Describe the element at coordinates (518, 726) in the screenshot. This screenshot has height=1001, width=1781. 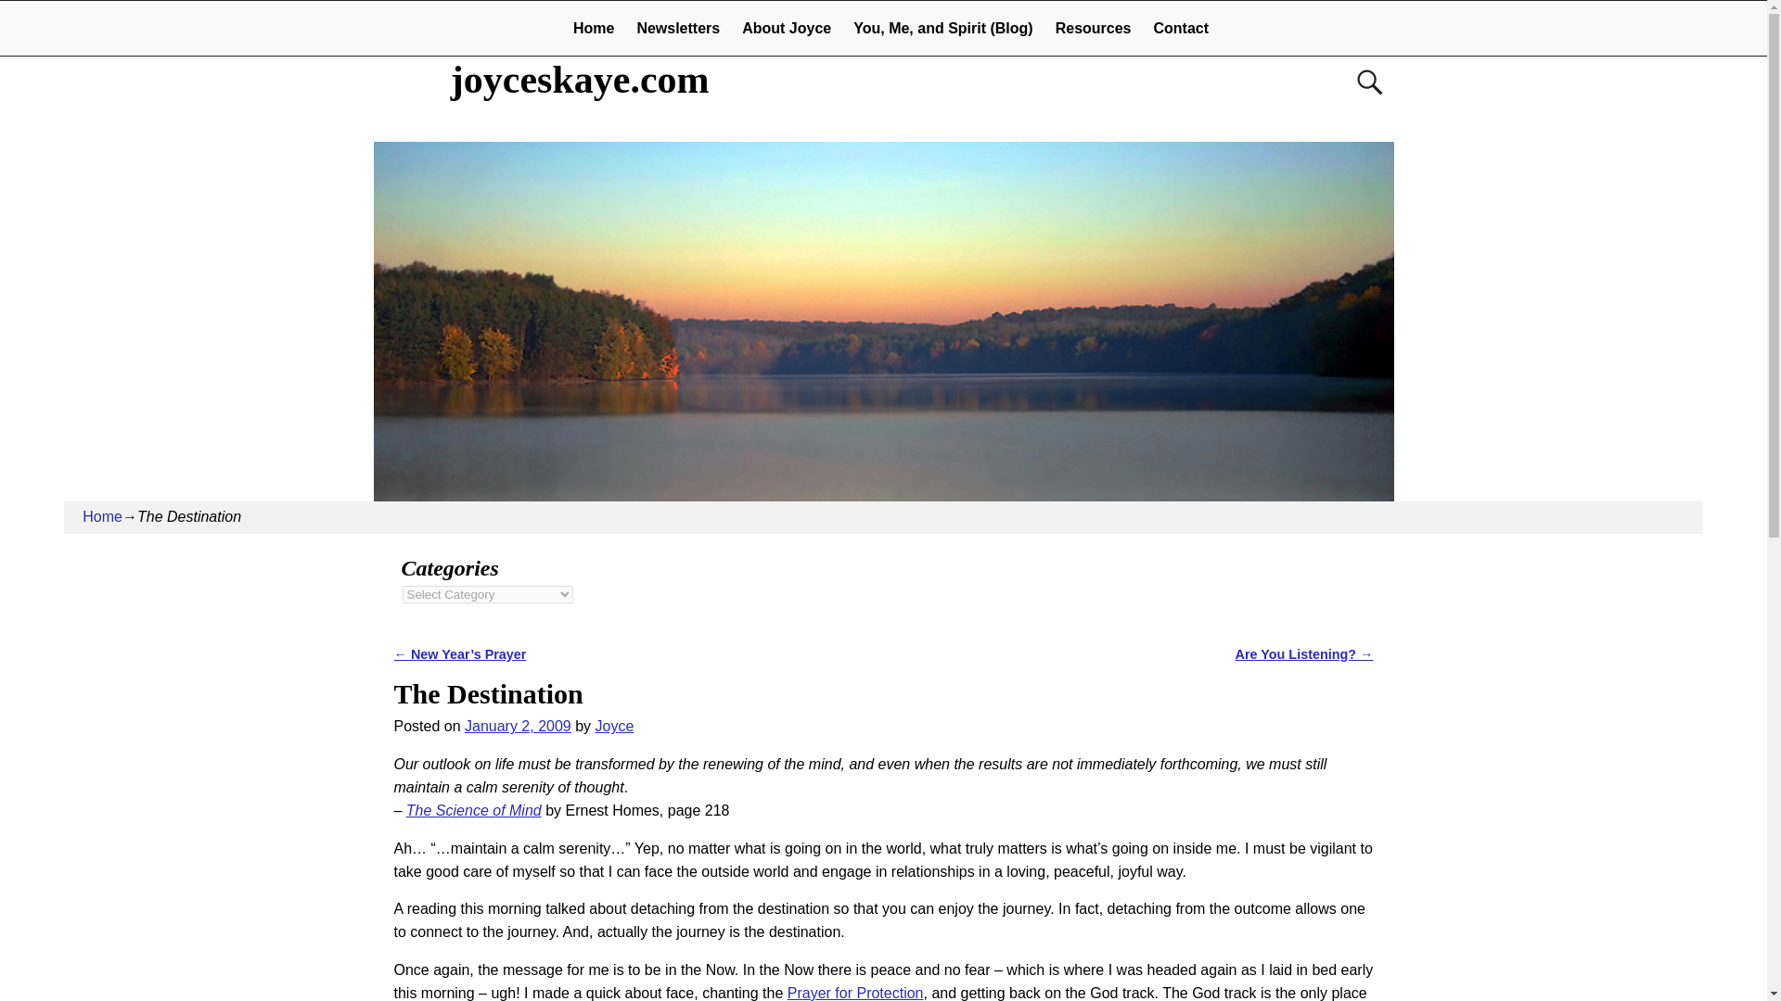
I see `January 2, 2009` at that location.